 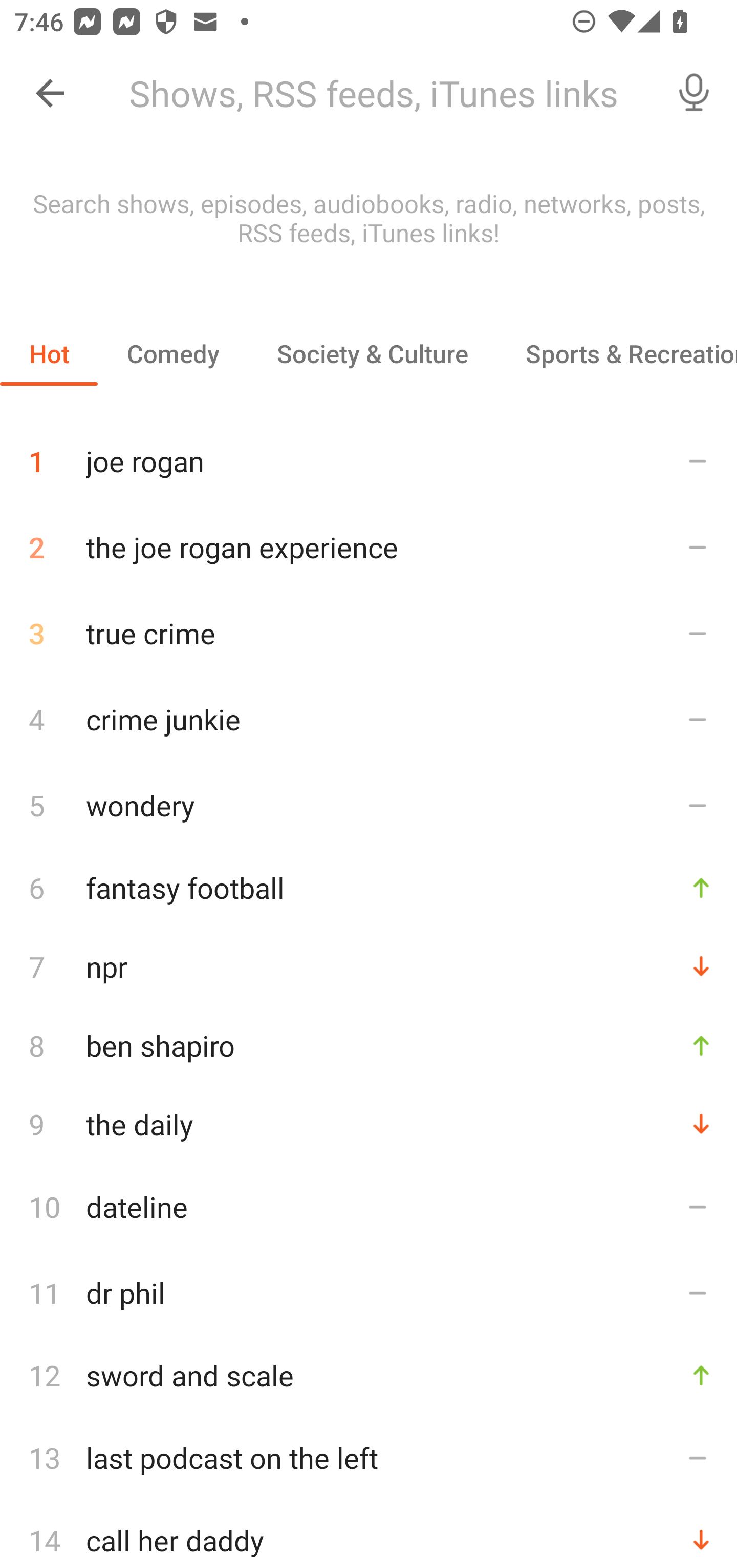 What do you see at coordinates (368, 1376) in the screenshot?
I see `12 sword and scale` at bounding box center [368, 1376].